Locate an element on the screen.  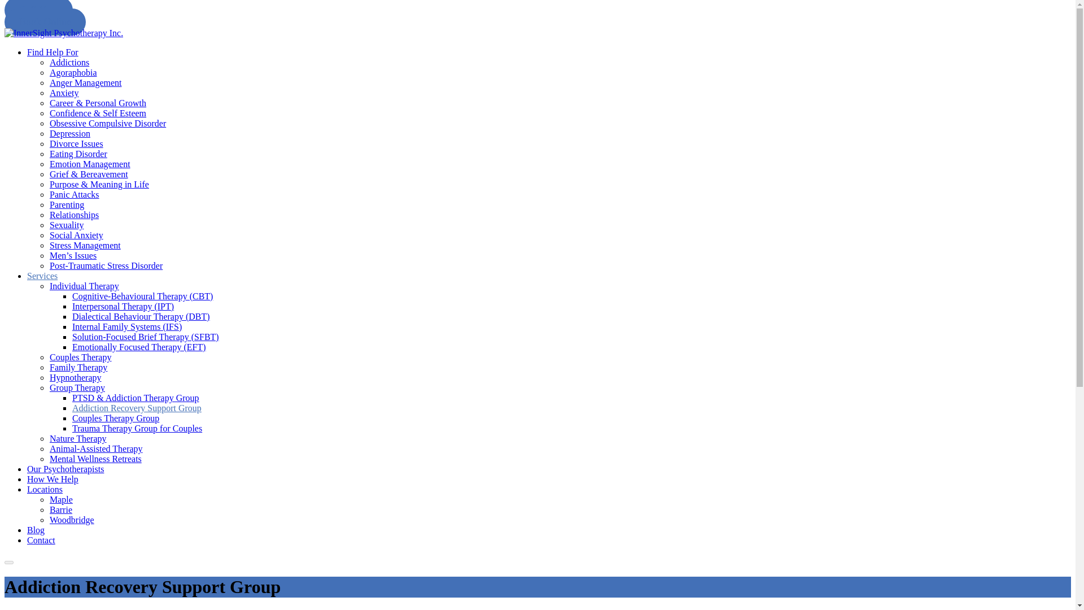
Post-Traumatic Stress Disorder is located at coordinates (106, 265).